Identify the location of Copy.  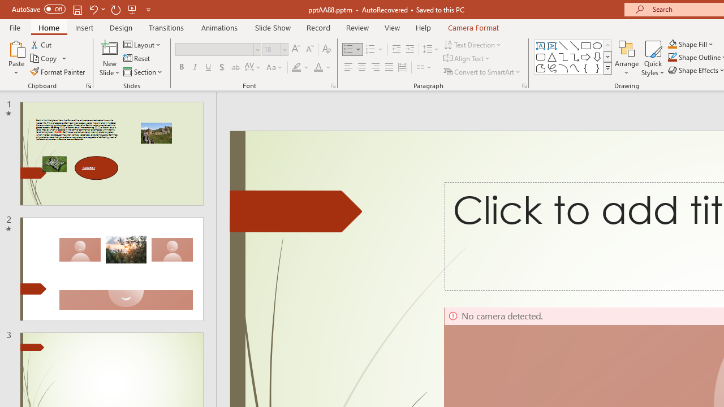
(44, 59).